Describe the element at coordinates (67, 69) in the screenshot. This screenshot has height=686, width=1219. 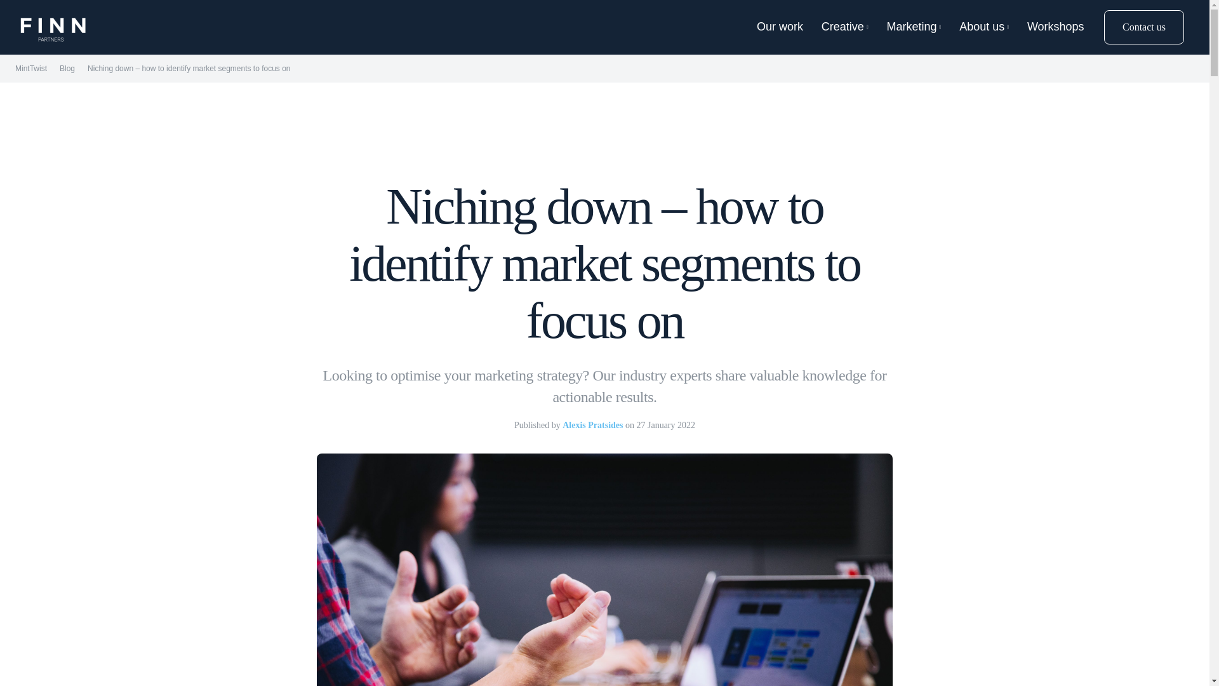
I see `Blog` at that location.